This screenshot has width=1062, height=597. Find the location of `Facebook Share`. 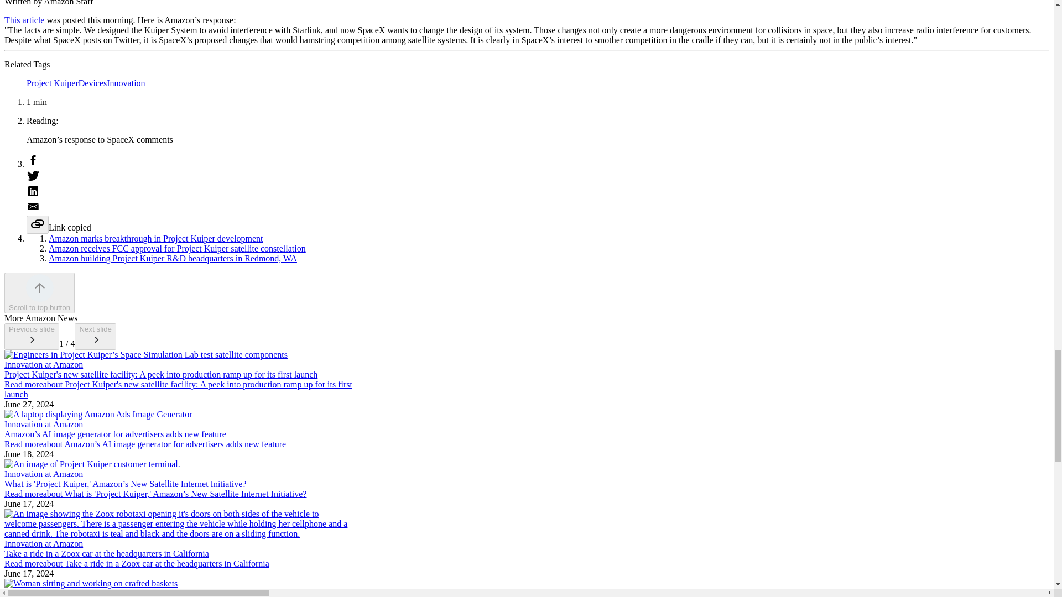

Facebook Share is located at coordinates (538, 161).